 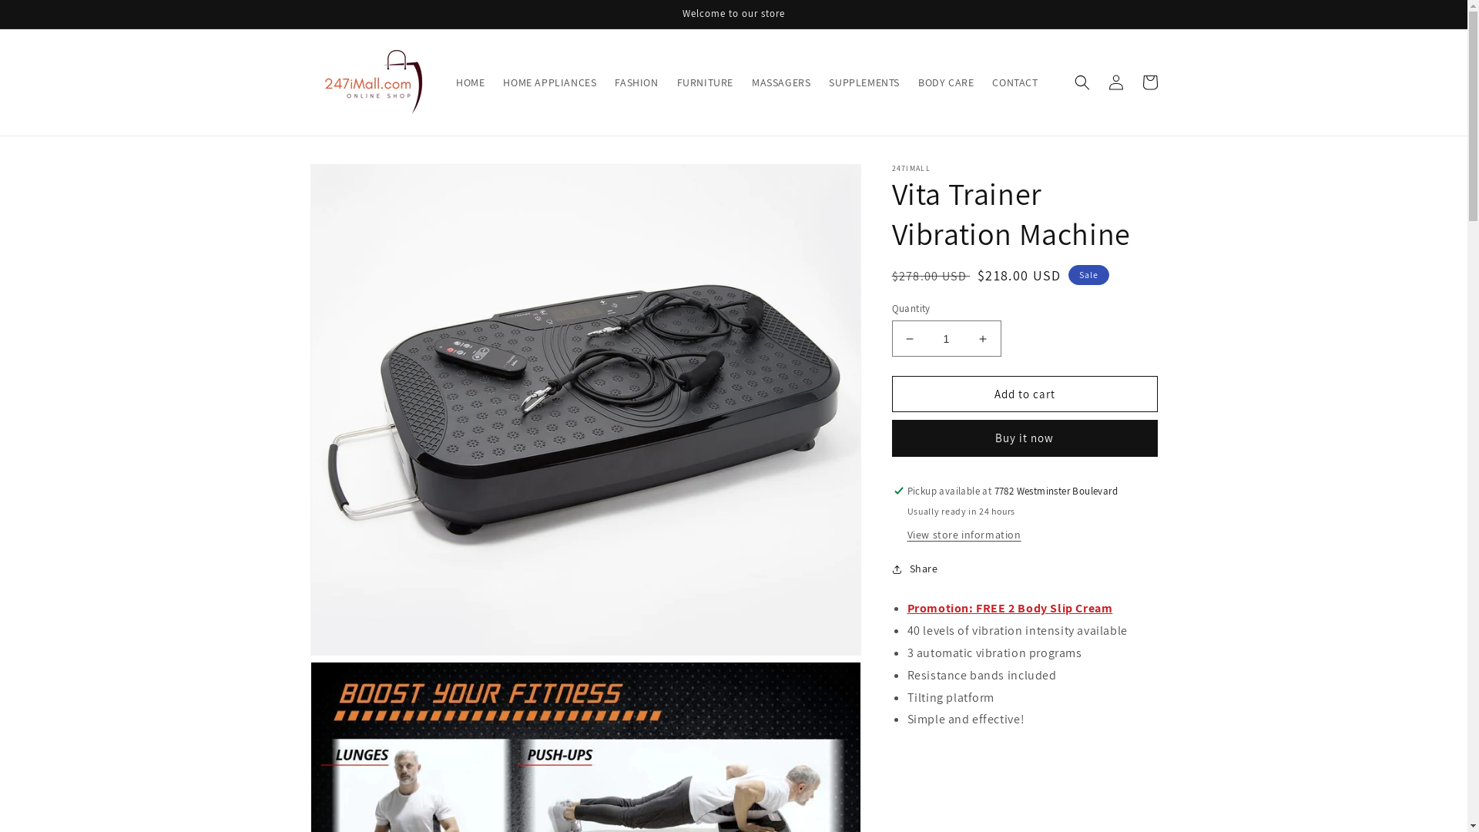 What do you see at coordinates (470, 82) in the screenshot?
I see `HOME` at bounding box center [470, 82].